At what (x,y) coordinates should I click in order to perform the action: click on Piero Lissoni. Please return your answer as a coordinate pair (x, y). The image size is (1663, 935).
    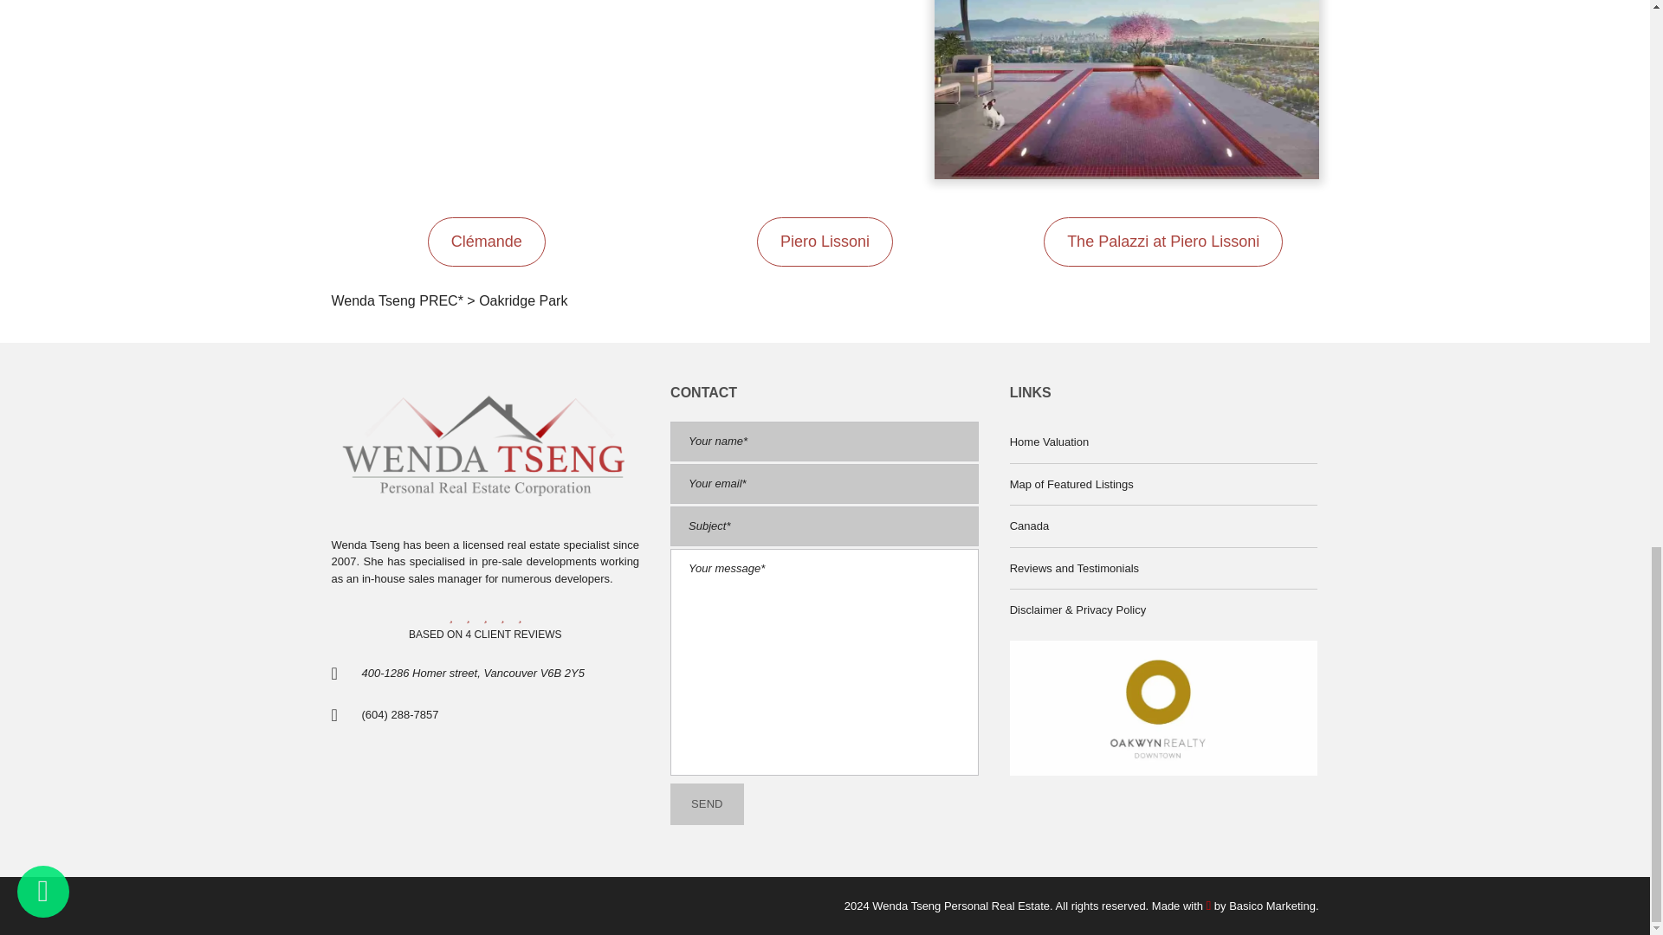
    Looking at the image, I should click on (825, 241).